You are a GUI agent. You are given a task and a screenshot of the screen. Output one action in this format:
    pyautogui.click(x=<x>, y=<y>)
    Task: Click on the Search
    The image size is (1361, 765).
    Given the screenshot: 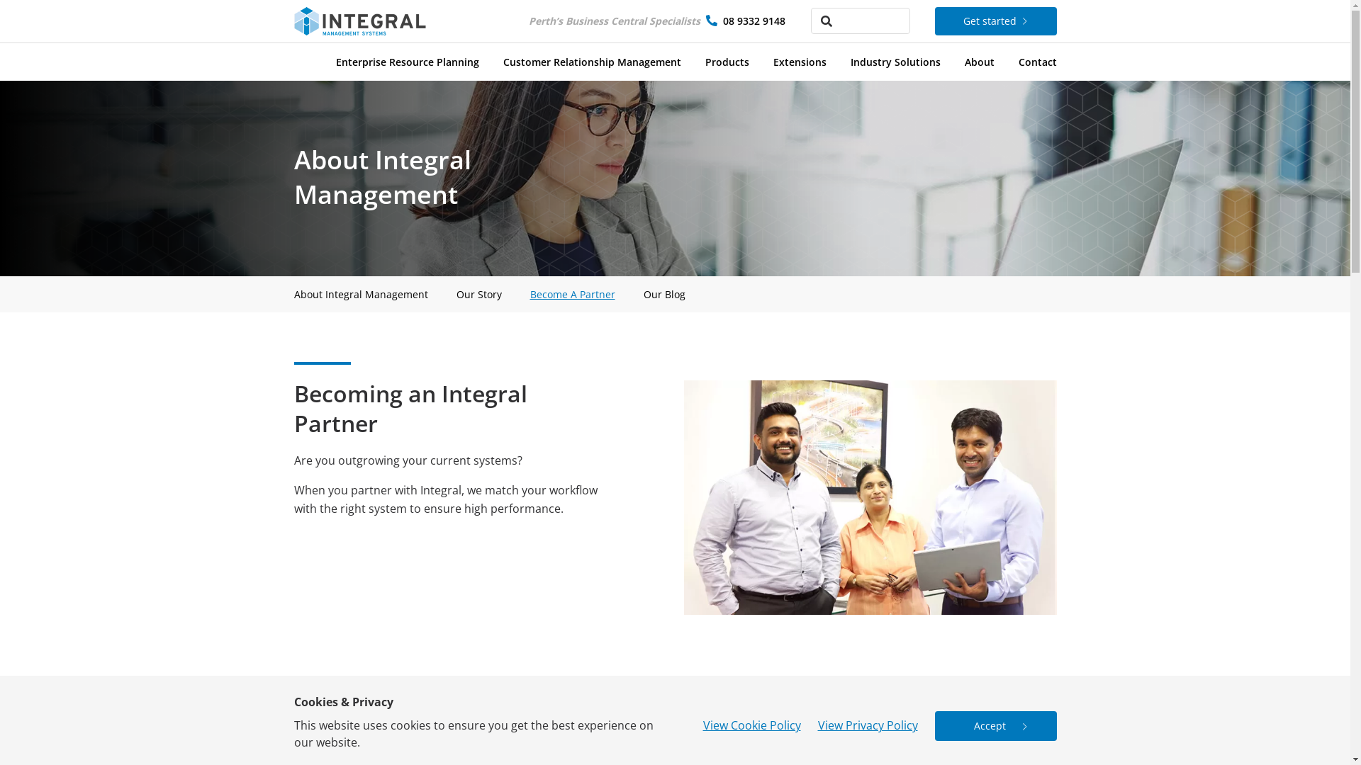 What is the action you would take?
    pyautogui.click(x=39, y=17)
    